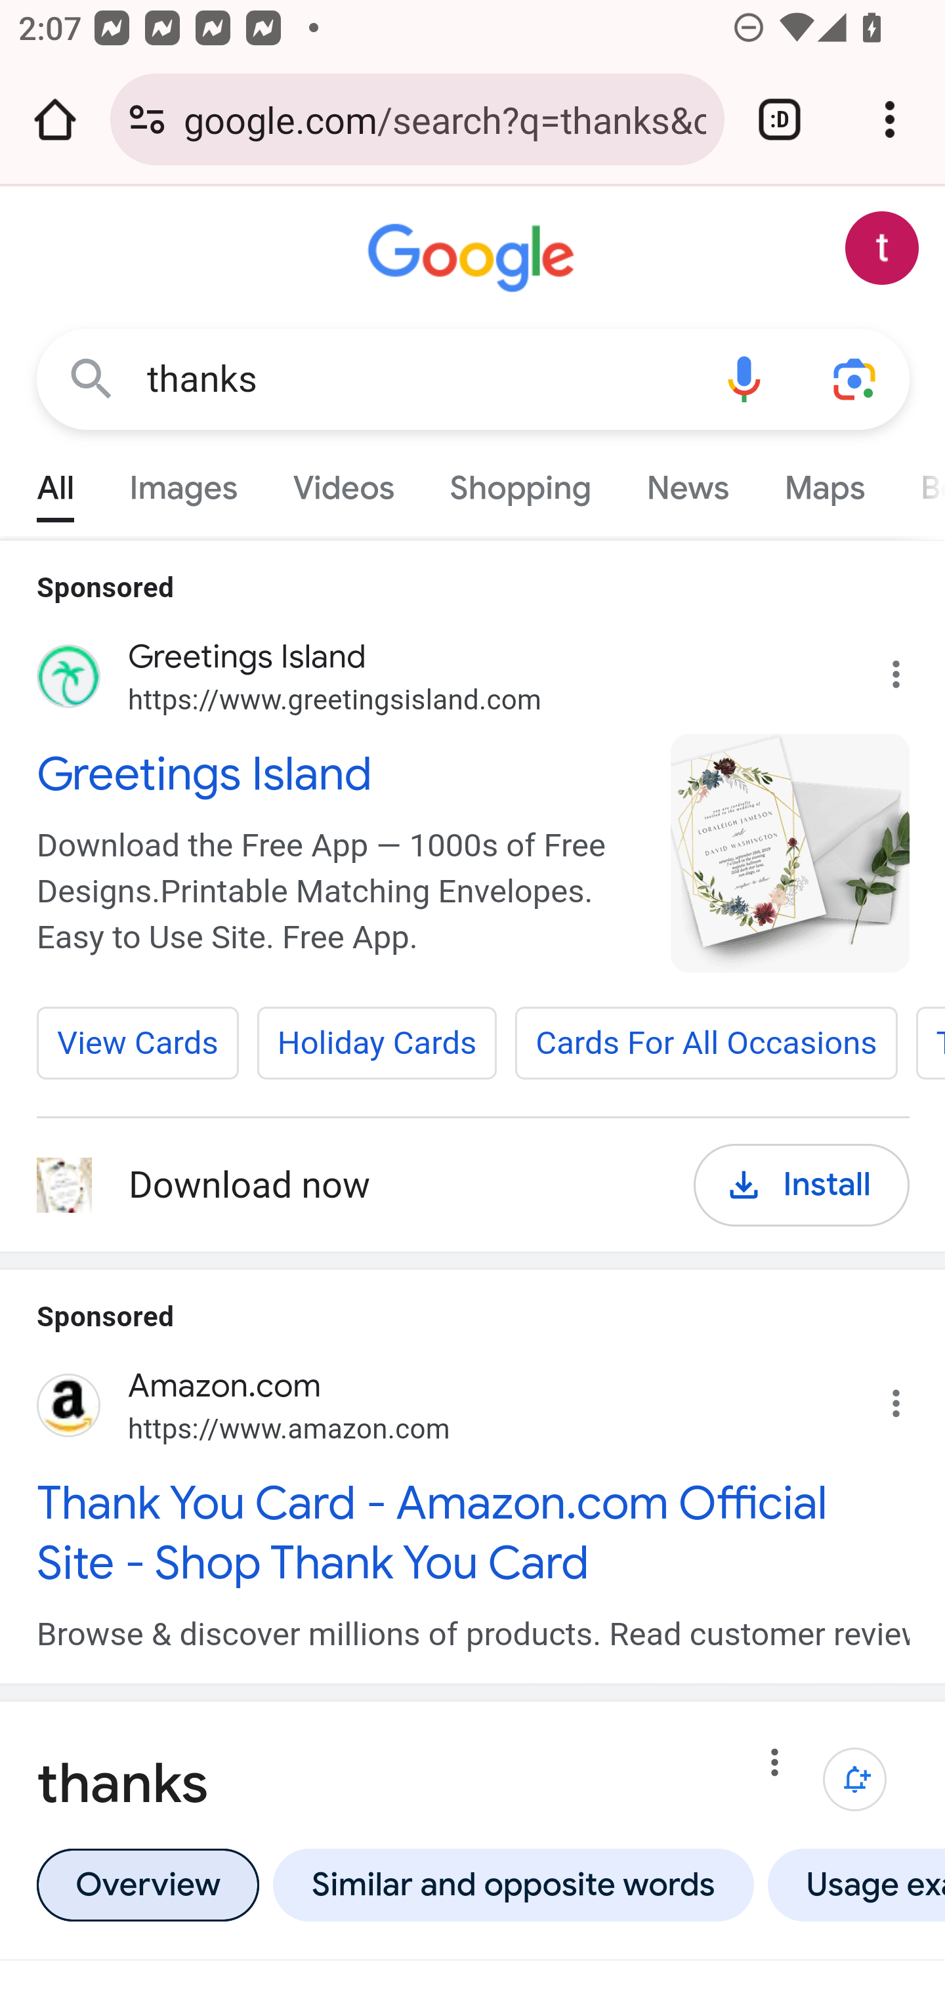 The image size is (945, 1995). Describe the element at coordinates (348, 1186) in the screenshot. I see `Download now JAAAAAElFTkSuQmCC Download now` at that location.